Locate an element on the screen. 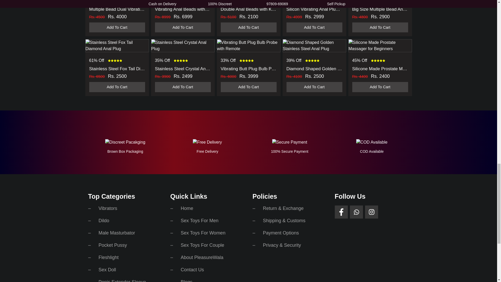 This screenshot has width=501, height=282. Stainless Steel Crystal Anal Plug is located at coordinates (183, 45).